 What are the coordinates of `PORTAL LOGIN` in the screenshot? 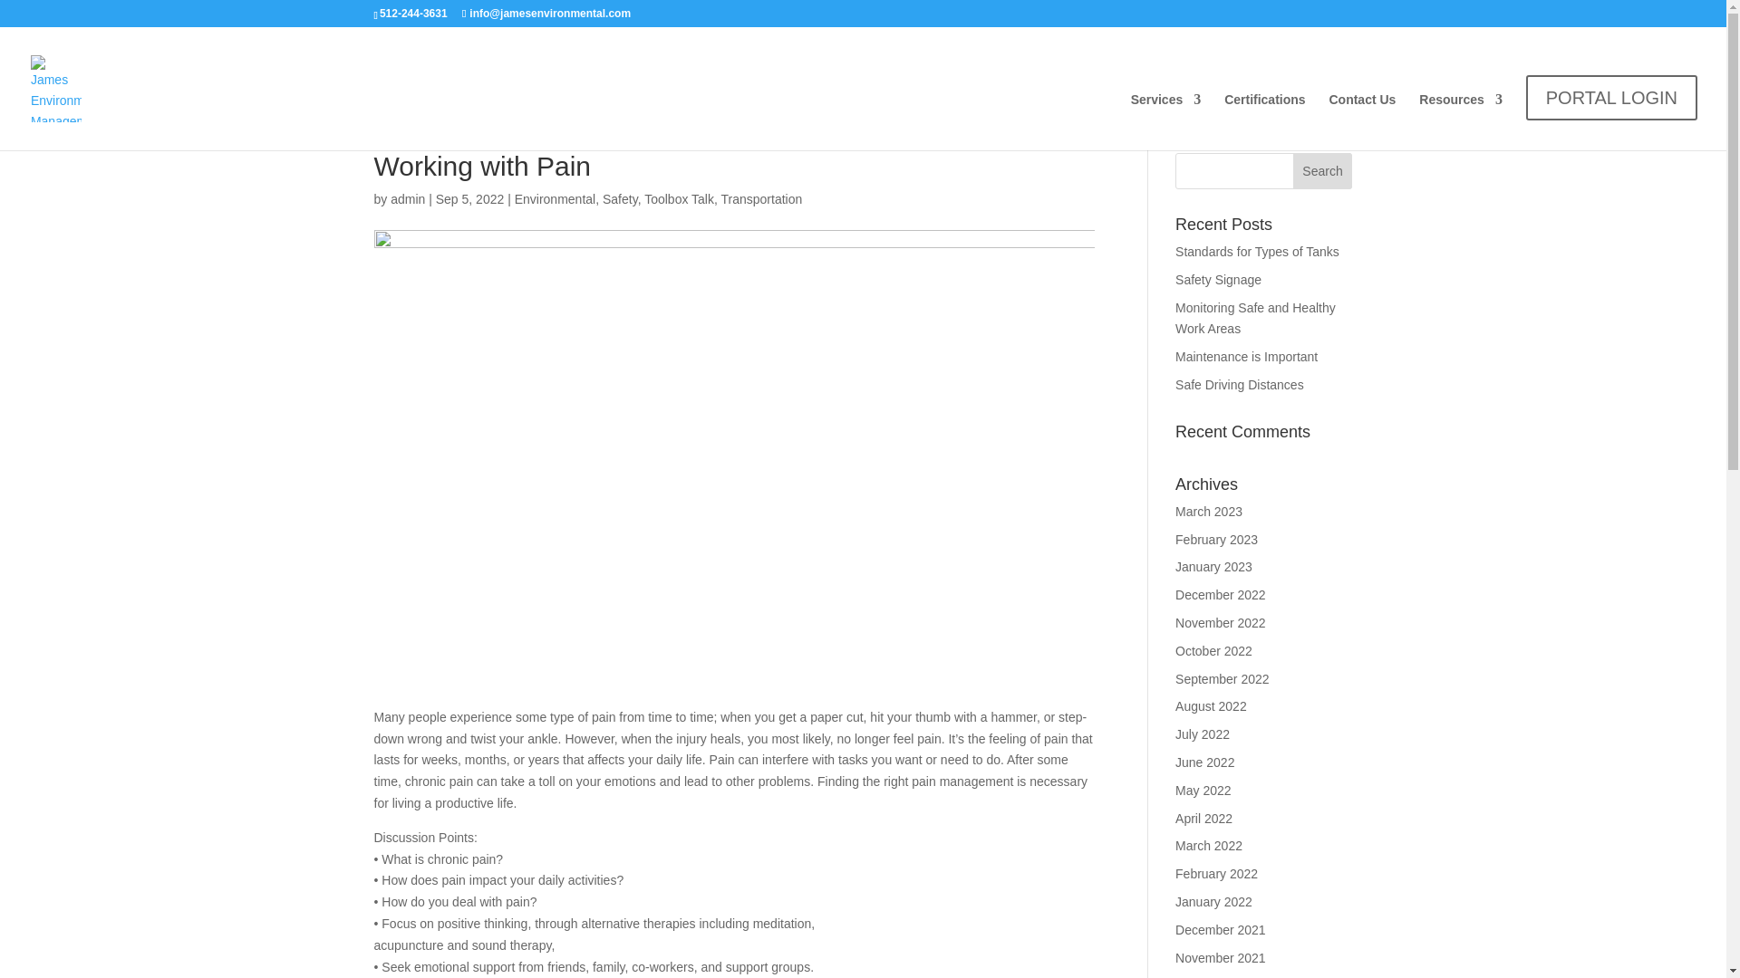 It's located at (1611, 103).